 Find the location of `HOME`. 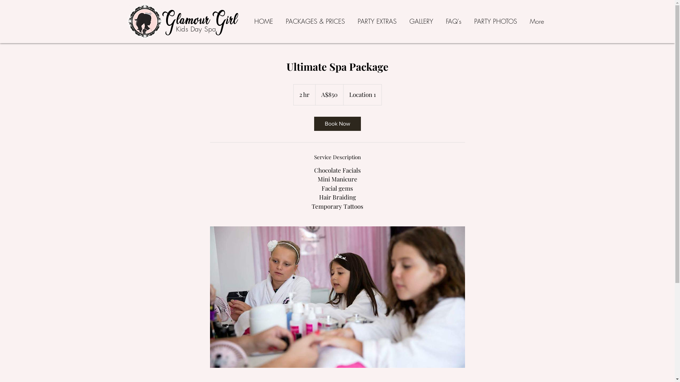

HOME is located at coordinates (263, 21).